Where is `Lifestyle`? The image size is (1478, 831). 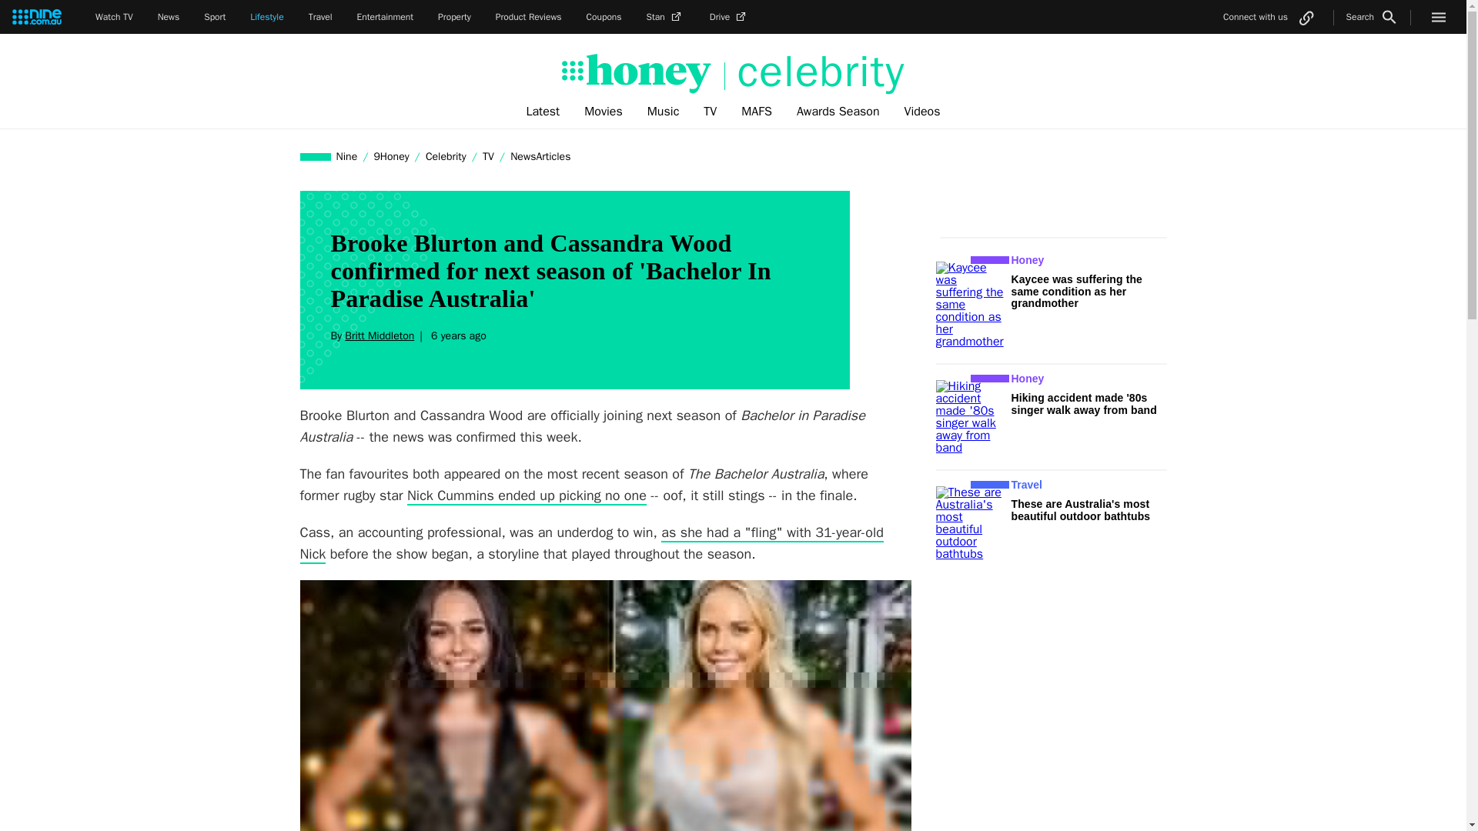
Lifestyle is located at coordinates (266, 17).